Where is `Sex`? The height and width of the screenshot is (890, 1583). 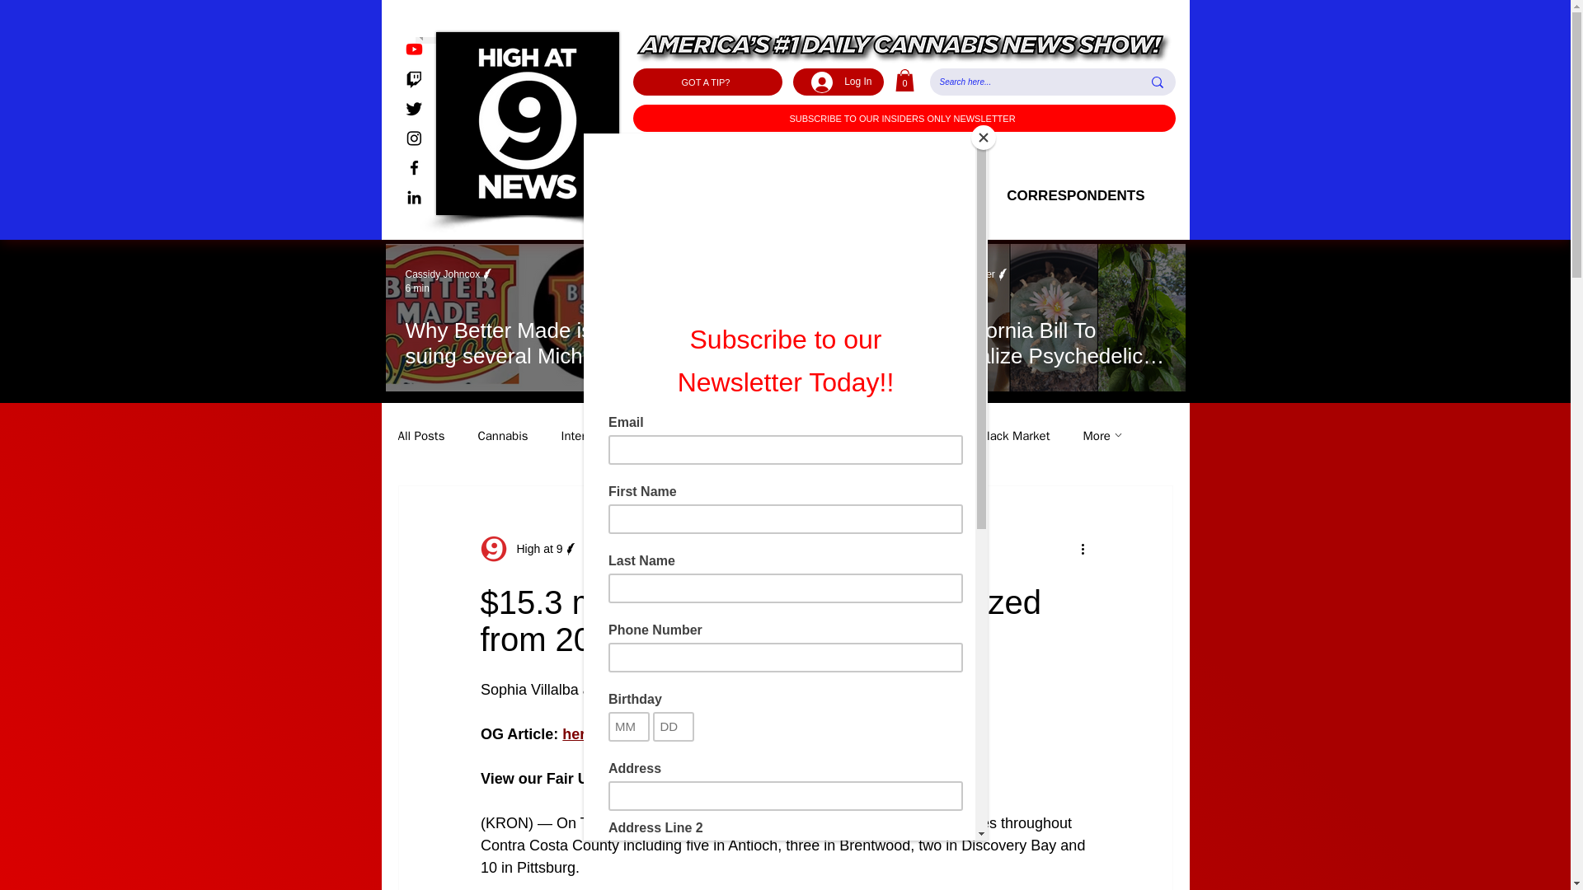
Sex is located at coordinates (806, 435).